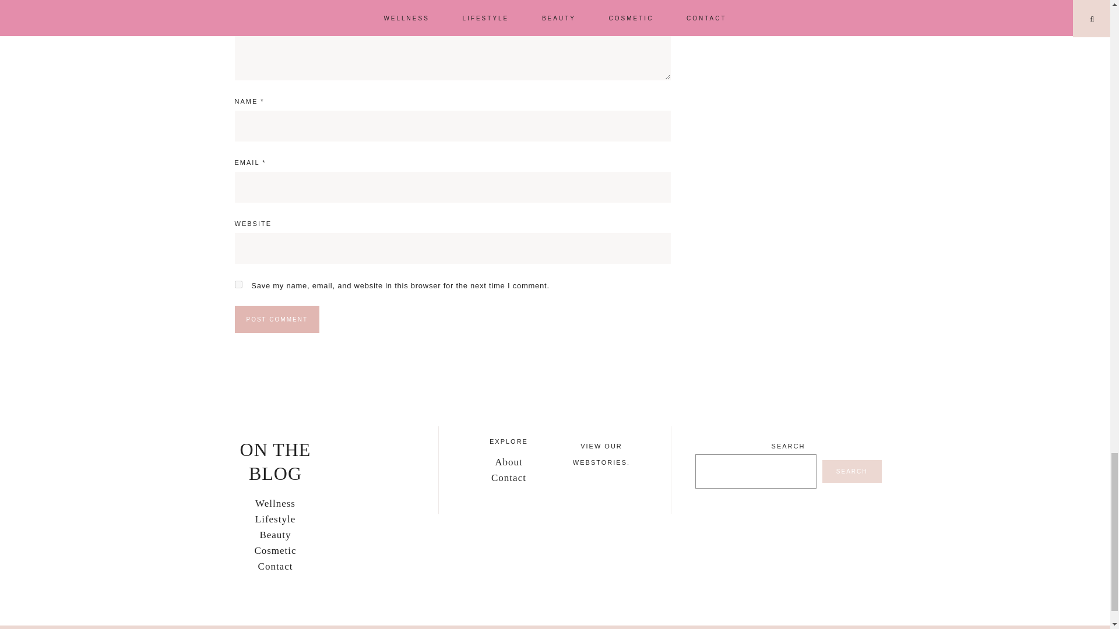 This screenshot has width=1119, height=629. I want to click on Lifestyle, so click(275, 519).